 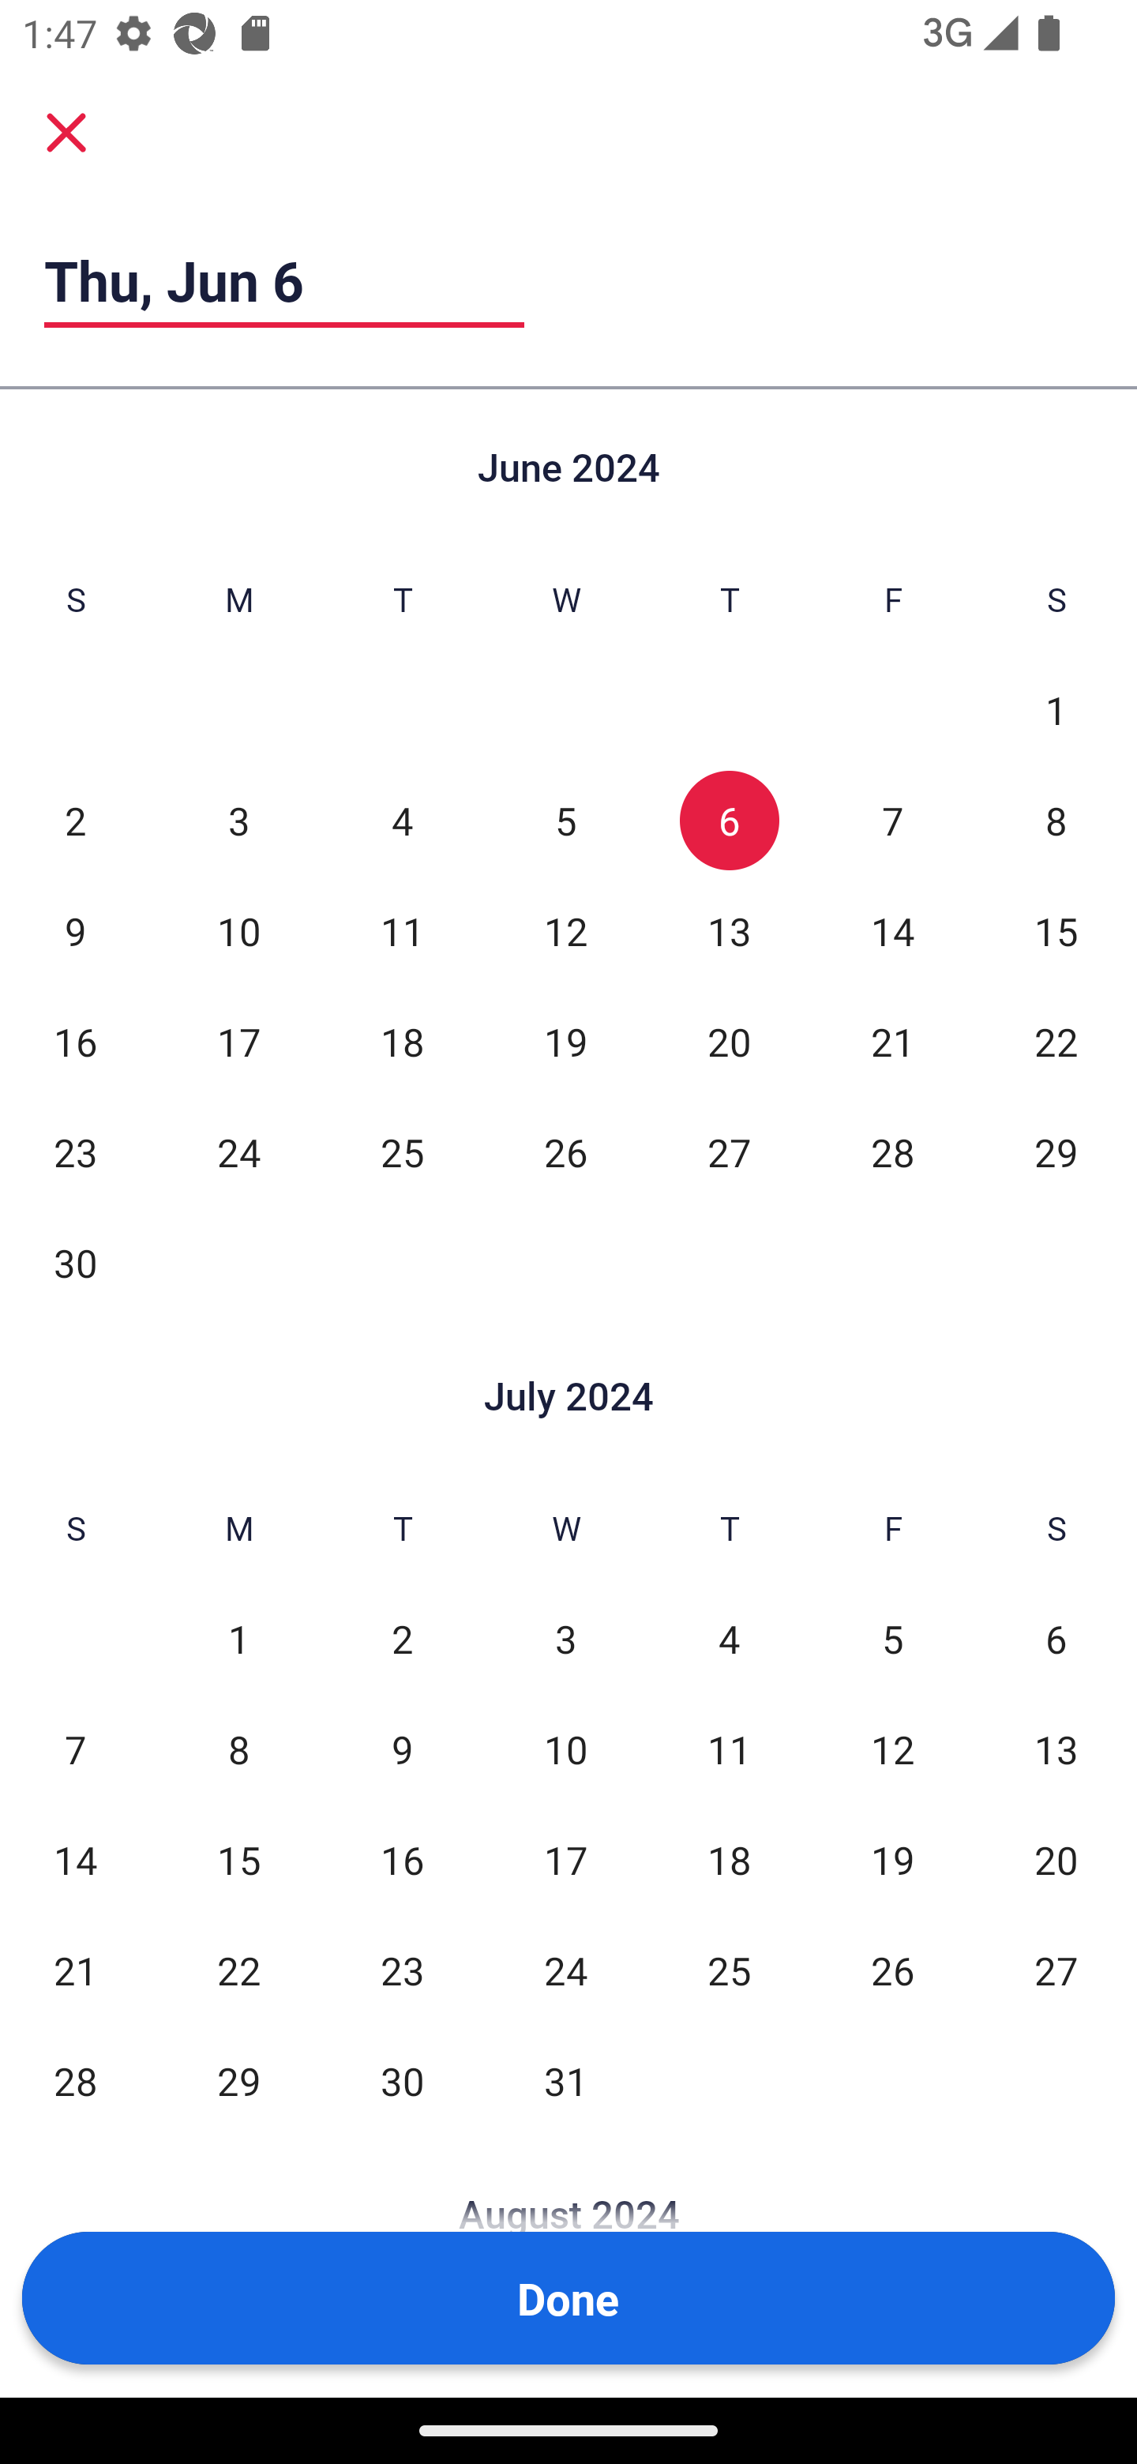 I want to click on 6 Sat, Jul 6, Not Selected, so click(x=1056, y=1640).